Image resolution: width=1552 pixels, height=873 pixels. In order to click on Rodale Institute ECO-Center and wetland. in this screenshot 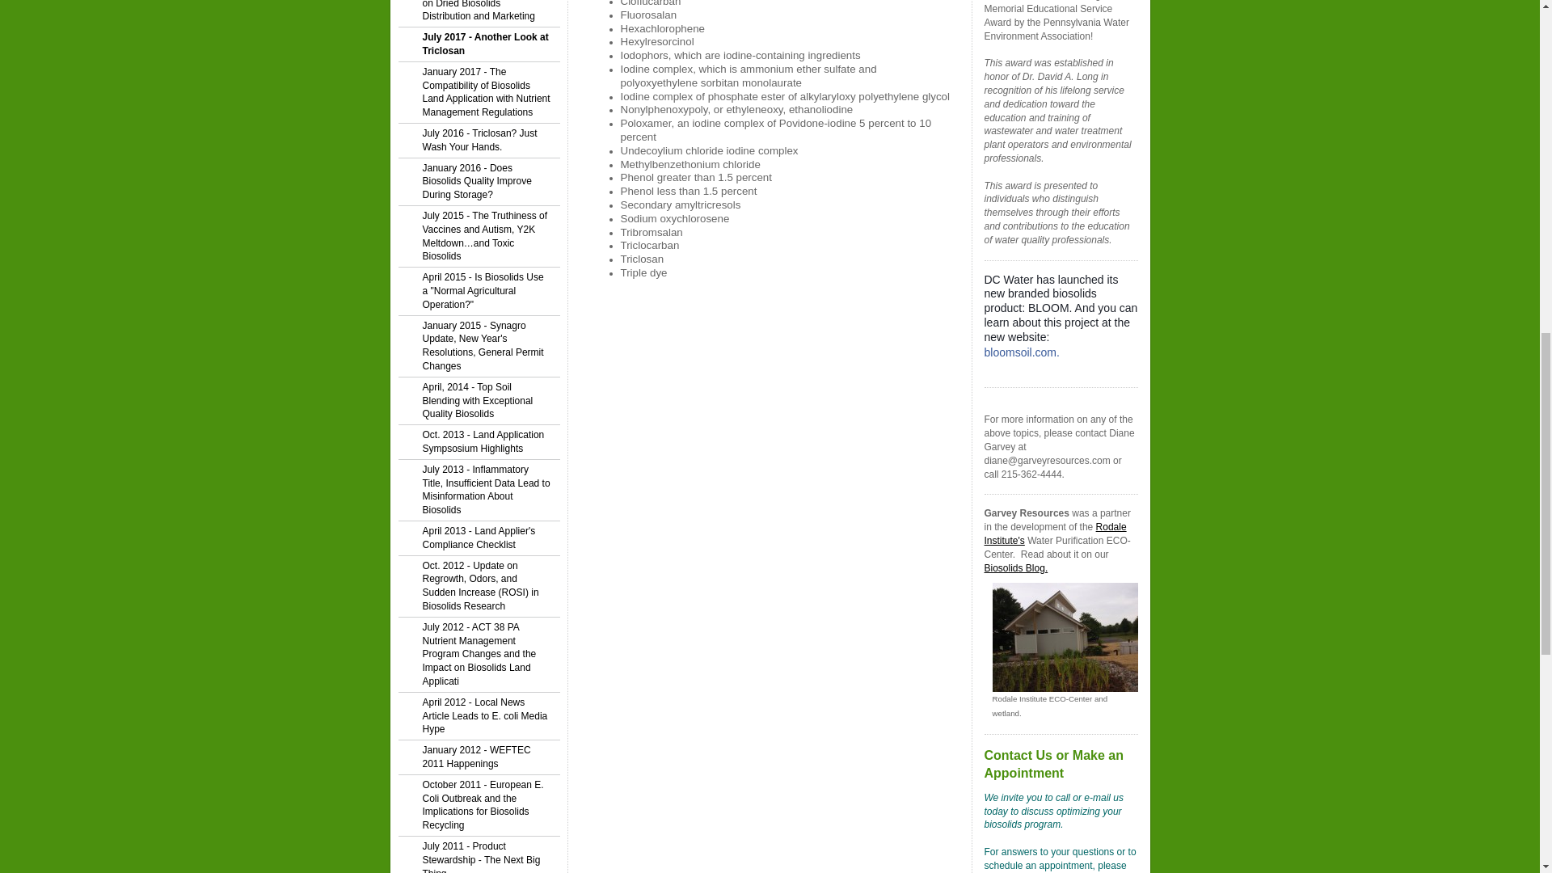, I will do `click(1065, 643)`.